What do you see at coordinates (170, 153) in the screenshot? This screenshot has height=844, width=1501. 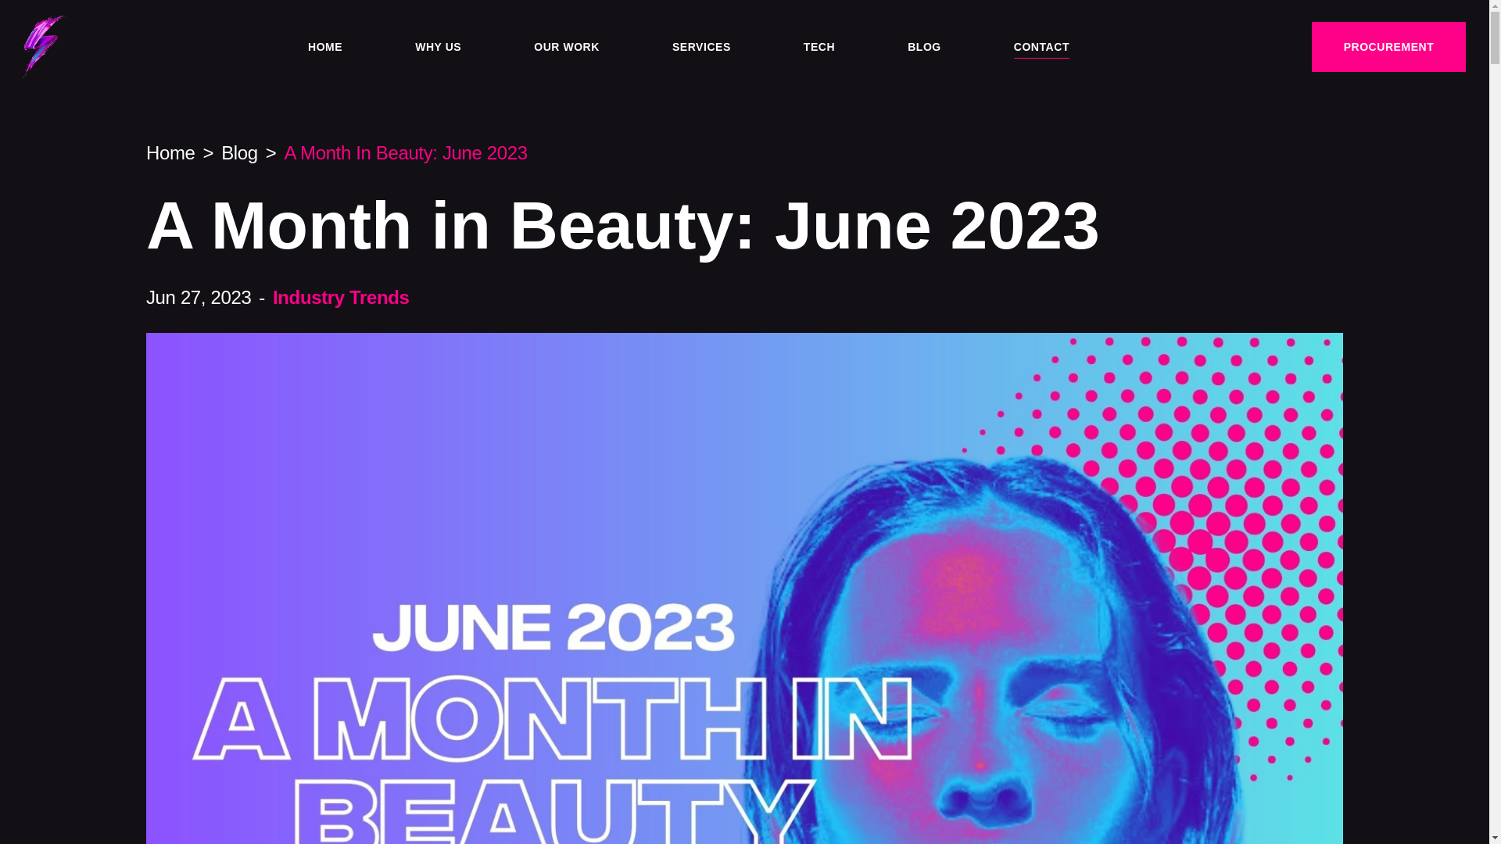 I see `Home` at bounding box center [170, 153].